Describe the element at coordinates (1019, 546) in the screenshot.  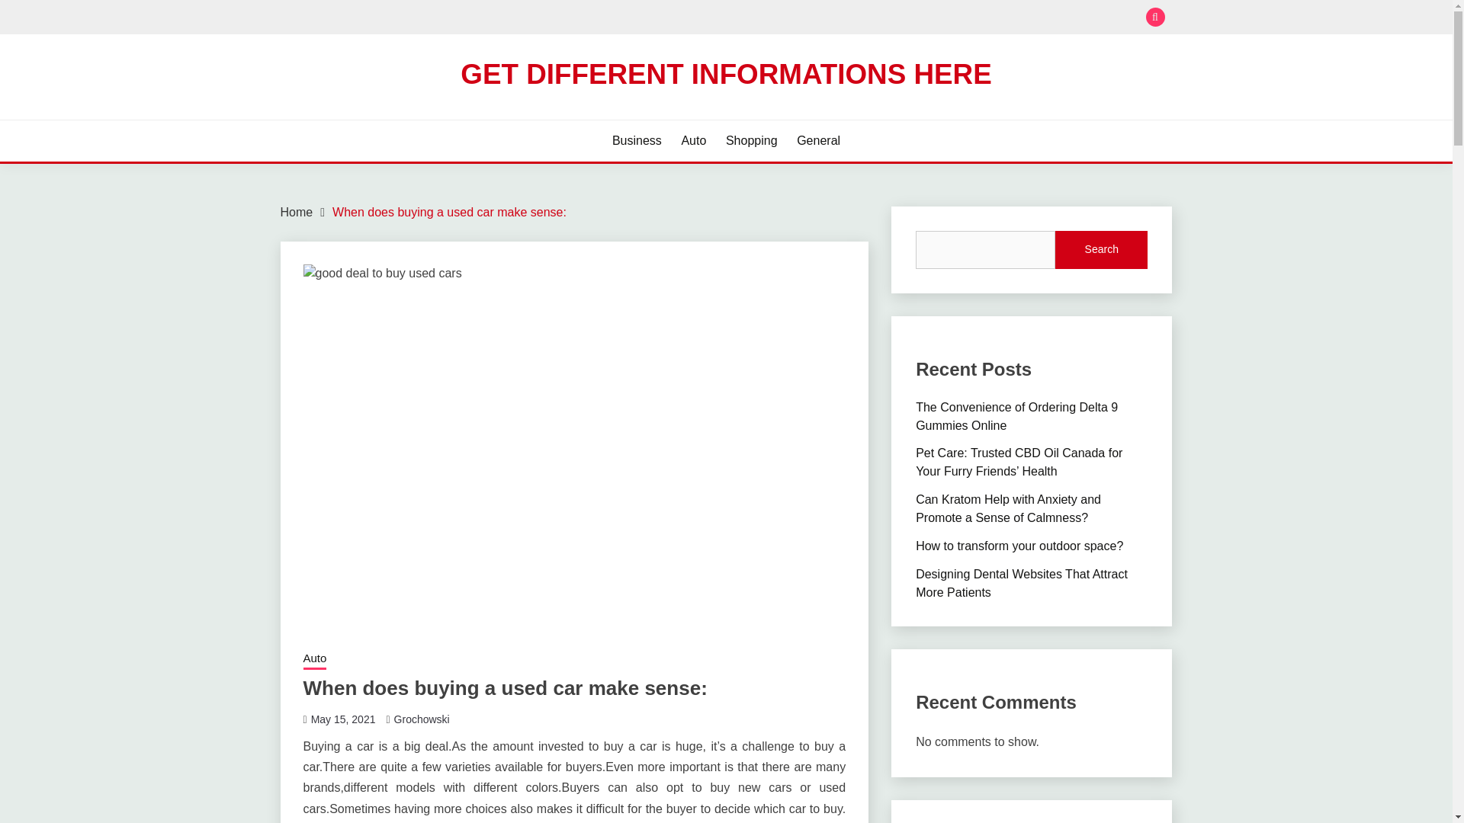
I see `How to transform your outdoor space?` at that location.